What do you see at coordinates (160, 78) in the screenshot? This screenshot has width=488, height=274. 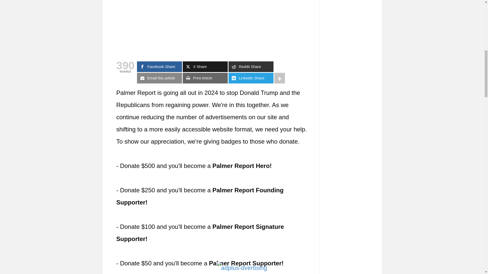 I see `Email this article` at bounding box center [160, 78].